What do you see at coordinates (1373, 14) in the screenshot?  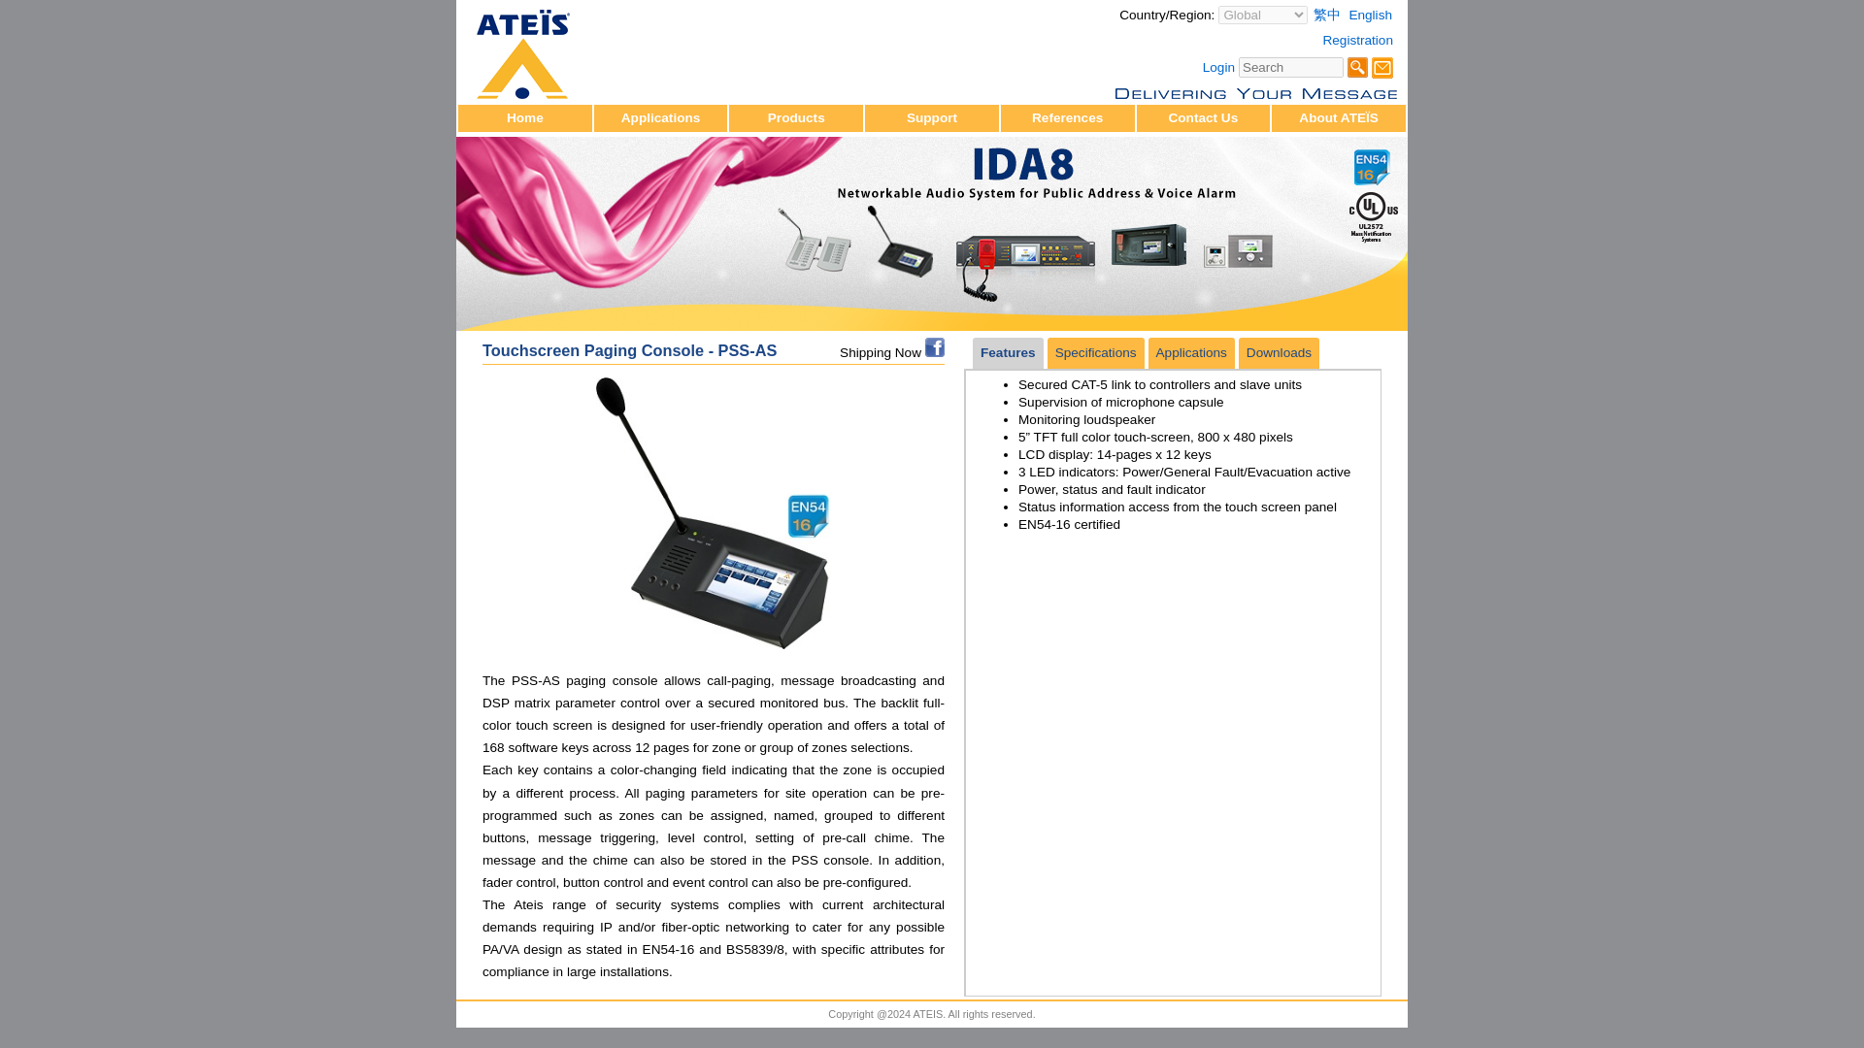 I see `English` at bounding box center [1373, 14].